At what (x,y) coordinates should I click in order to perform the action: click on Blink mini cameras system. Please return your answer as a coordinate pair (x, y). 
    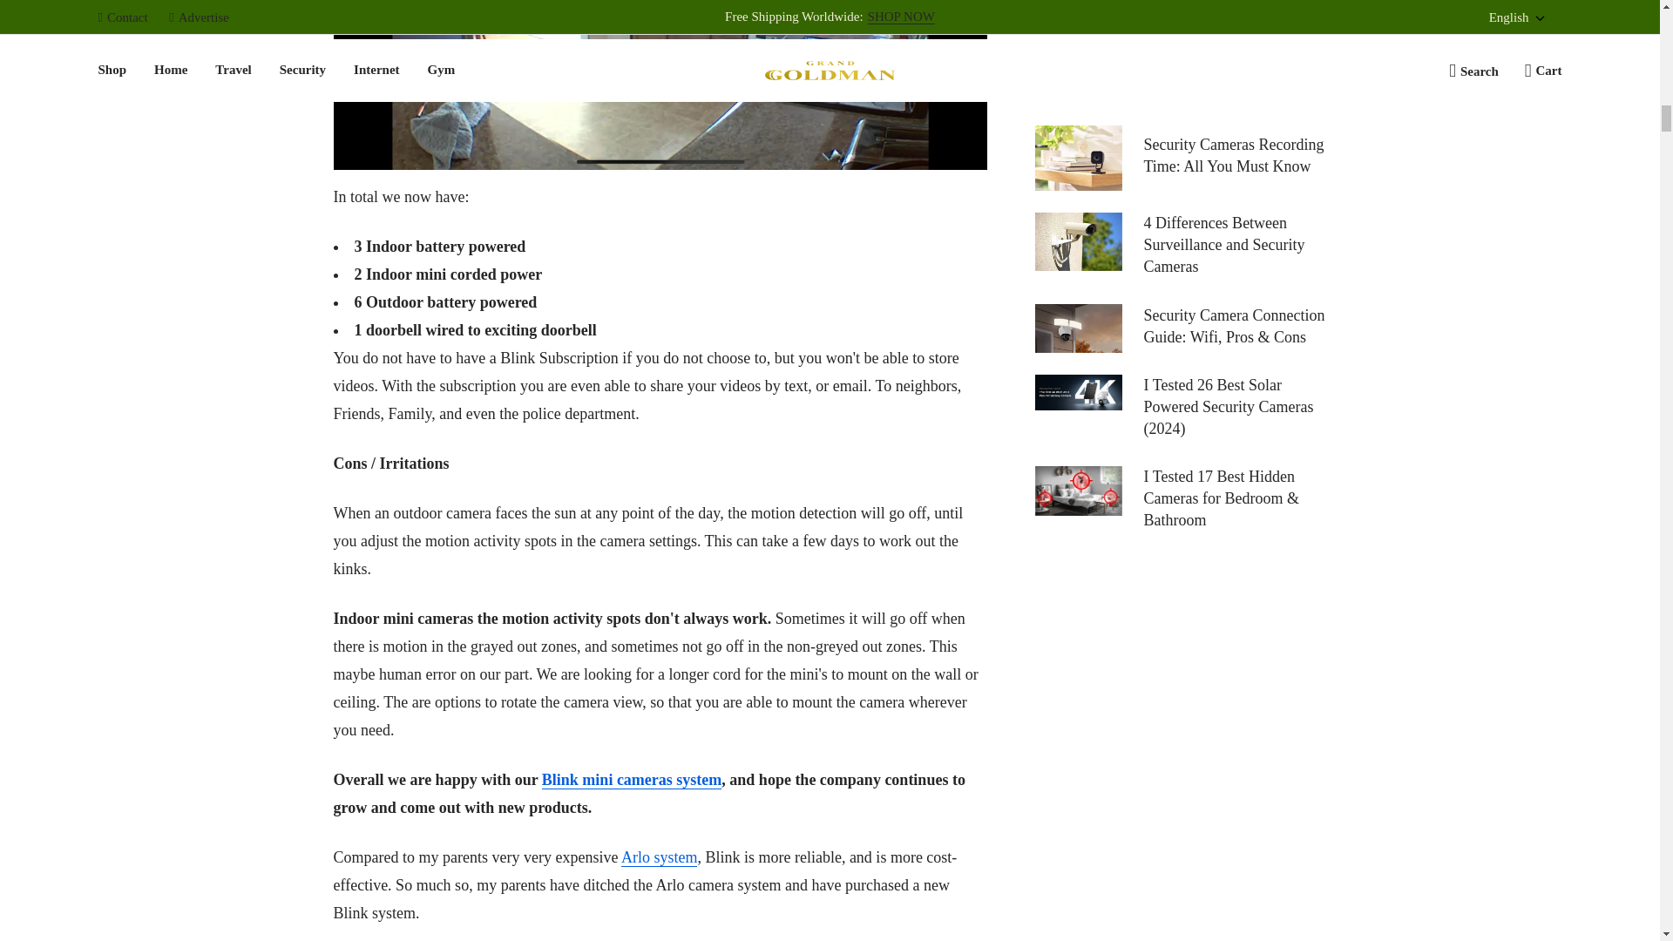
    Looking at the image, I should click on (633, 780).